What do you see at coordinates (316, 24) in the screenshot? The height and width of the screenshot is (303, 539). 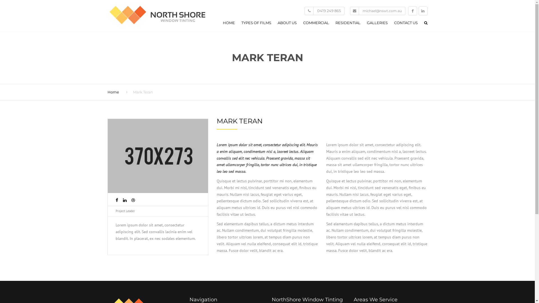 I see `COMMERCIAL` at bounding box center [316, 24].